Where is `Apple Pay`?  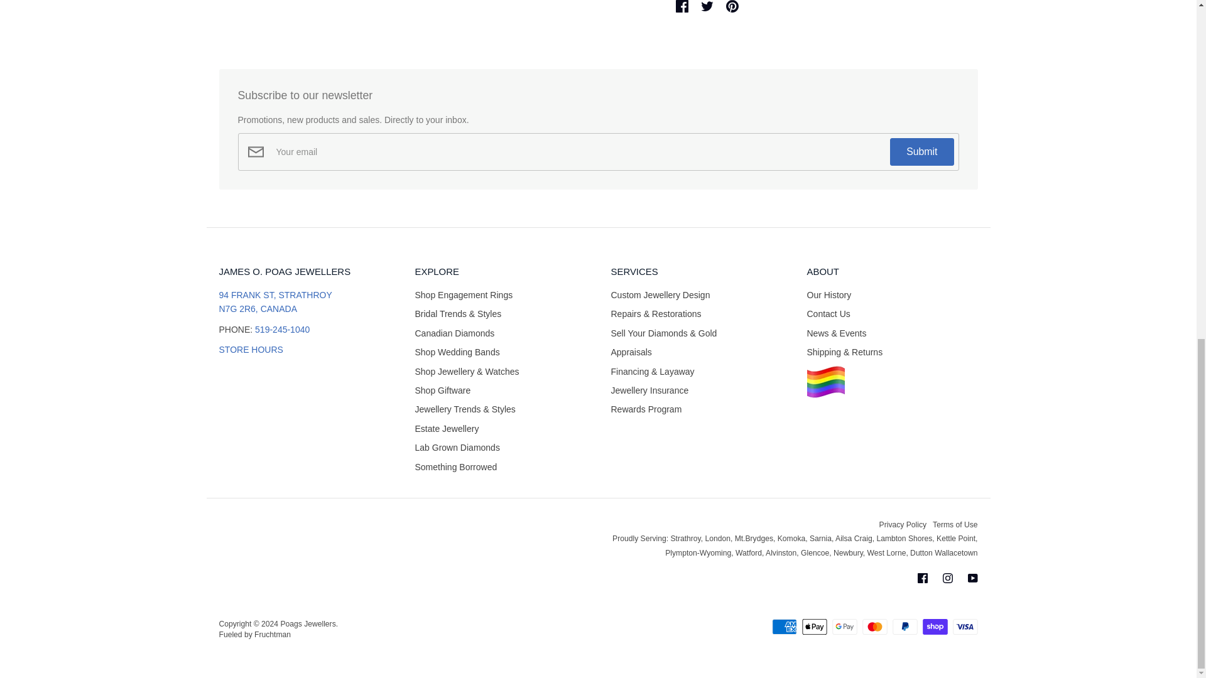 Apple Pay is located at coordinates (814, 627).